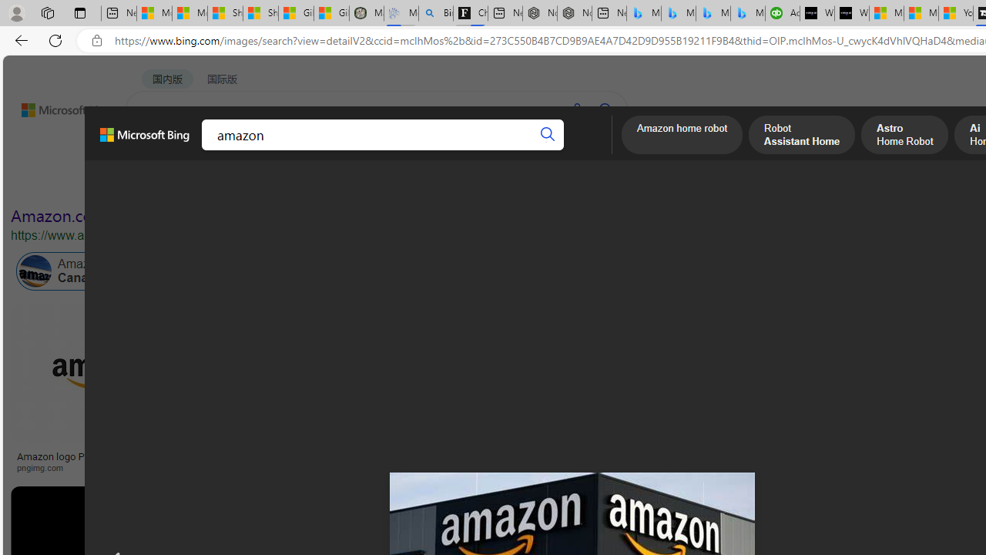 The width and height of the screenshot is (986, 555). Describe the element at coordinates (600, 150) in the screenshot. I see `Dropdown Menu` at that location.